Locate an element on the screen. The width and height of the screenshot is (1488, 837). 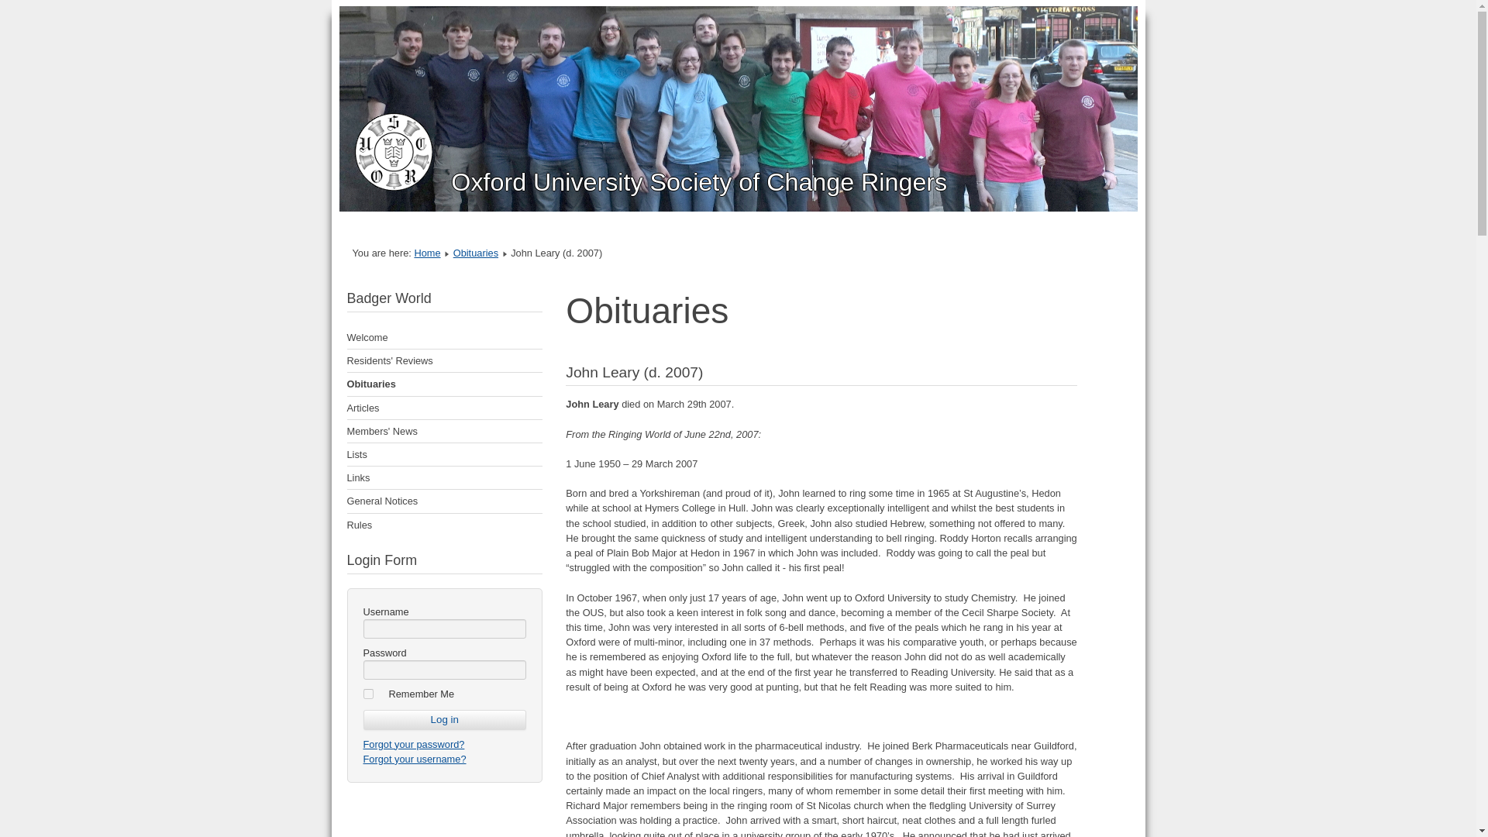
Welcome is located at coordinates (445, 338).